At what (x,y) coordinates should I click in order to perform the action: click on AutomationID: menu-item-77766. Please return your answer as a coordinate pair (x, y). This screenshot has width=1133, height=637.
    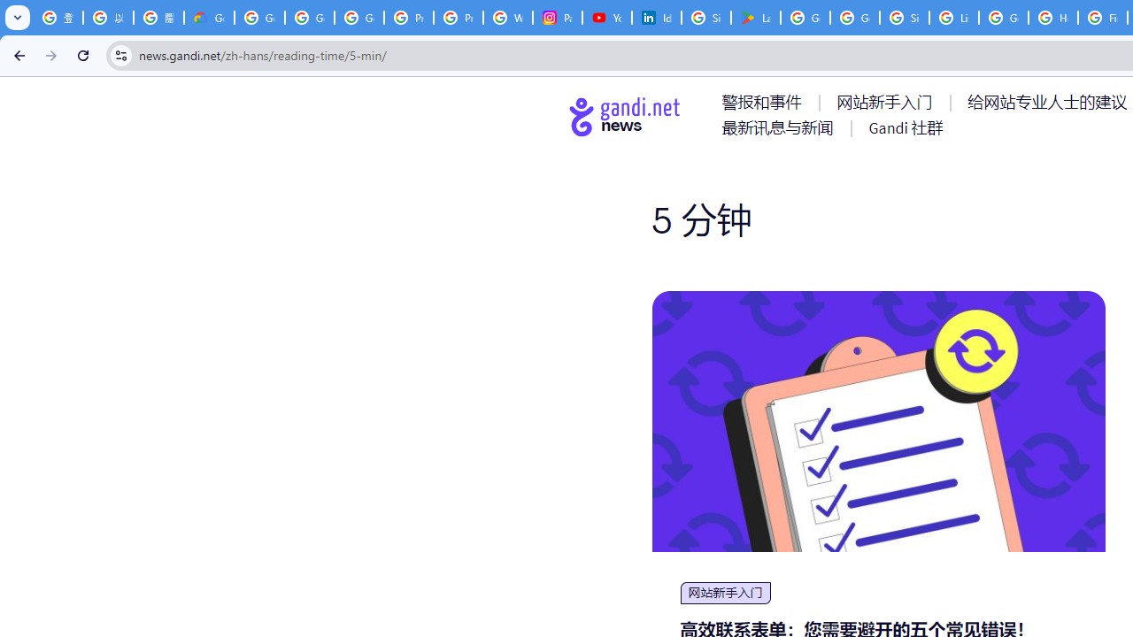
    Looking at the image, I should click on (781, 127).